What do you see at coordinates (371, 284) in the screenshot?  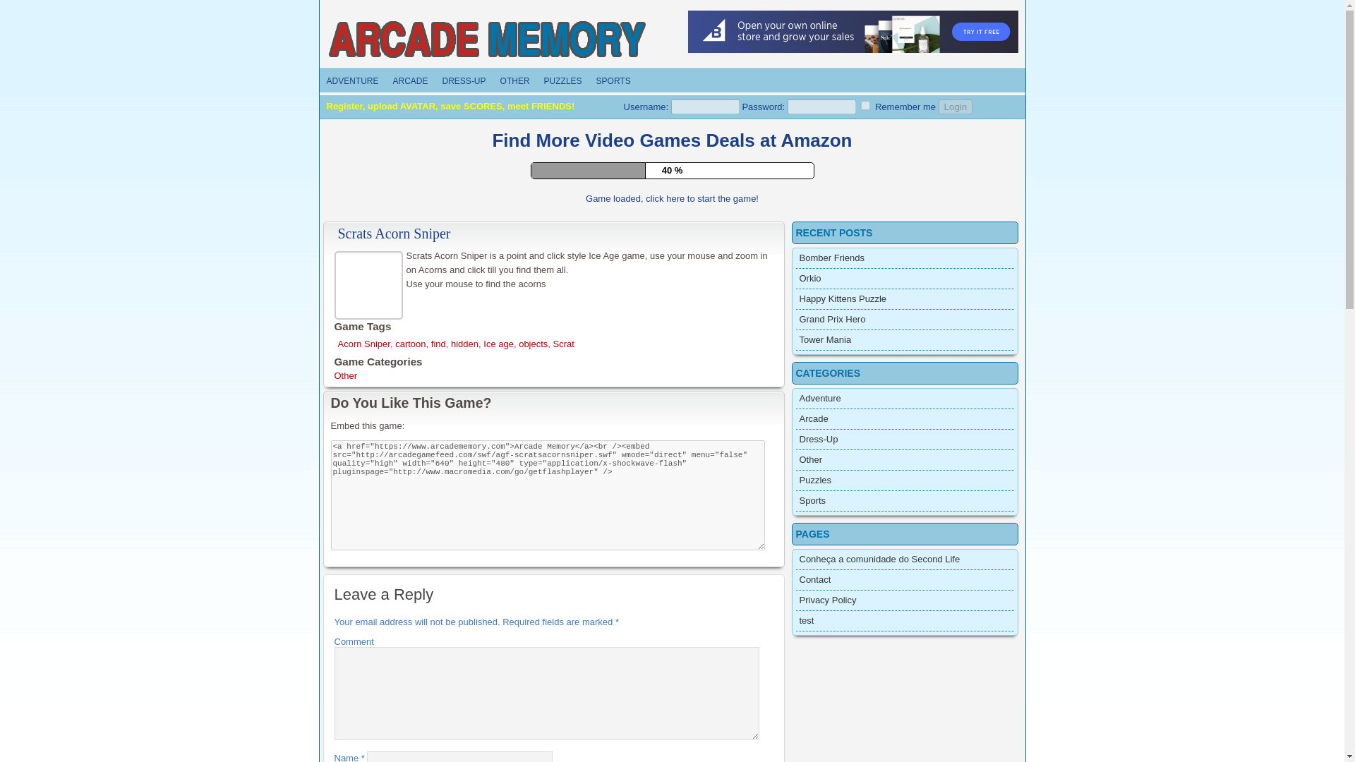 I see `Scrats Acorn Sniper` at bounding box center [371, 284].